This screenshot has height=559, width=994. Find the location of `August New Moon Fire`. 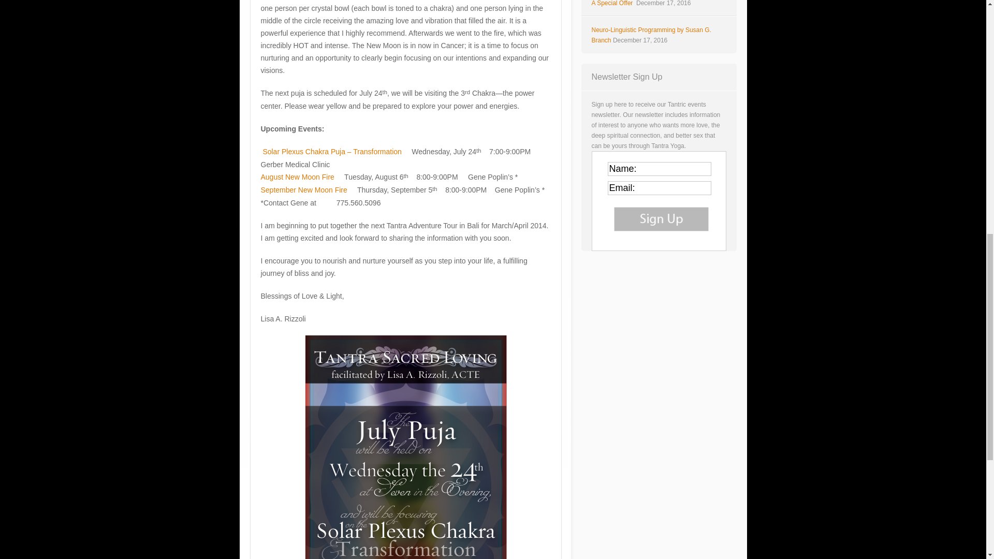

August New Moon Fire is located at coordinates (297, 176).